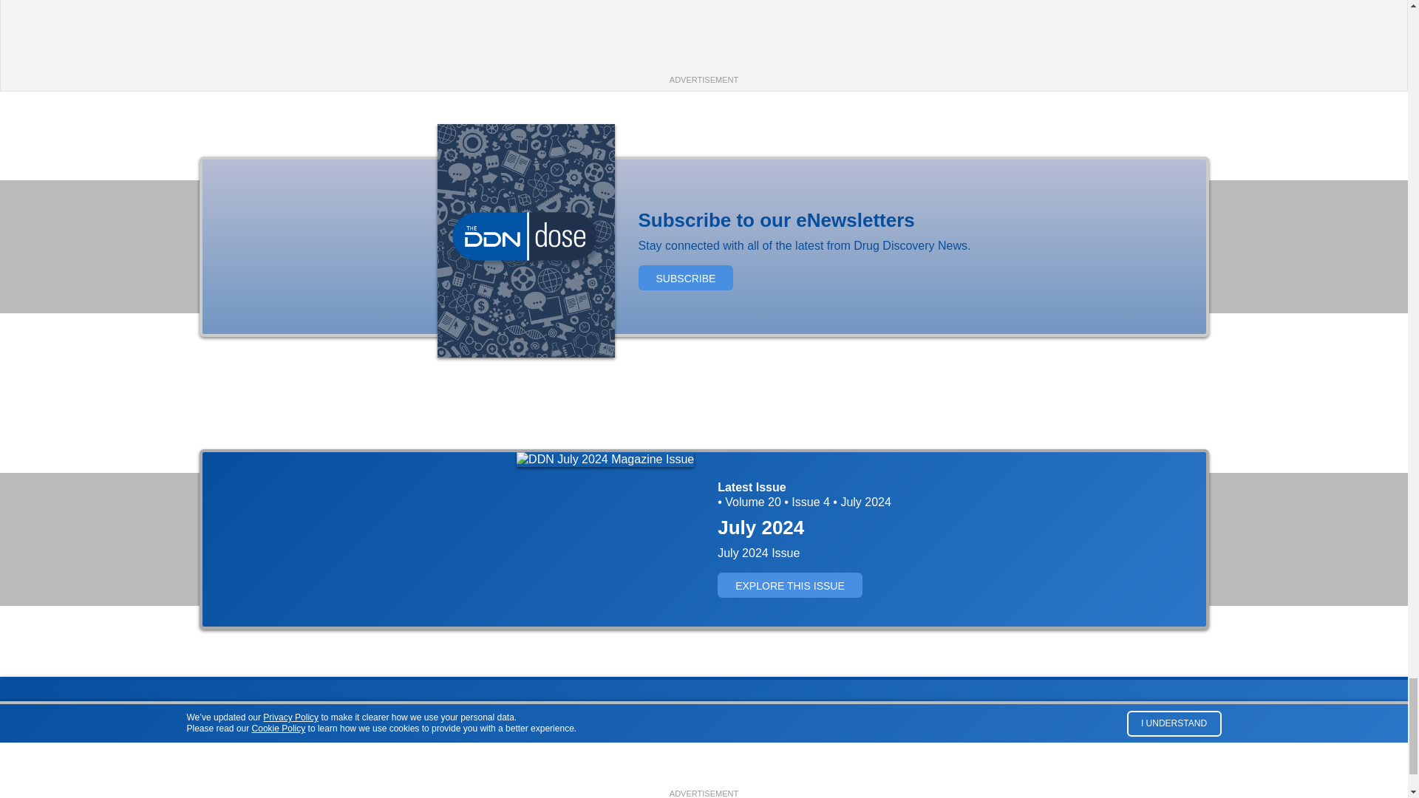 The image size is (1419, 798). What do you see at coordinates (703, 40) in the screenshot?
I see `3rd party ad content` at bounding box center [703, 40].